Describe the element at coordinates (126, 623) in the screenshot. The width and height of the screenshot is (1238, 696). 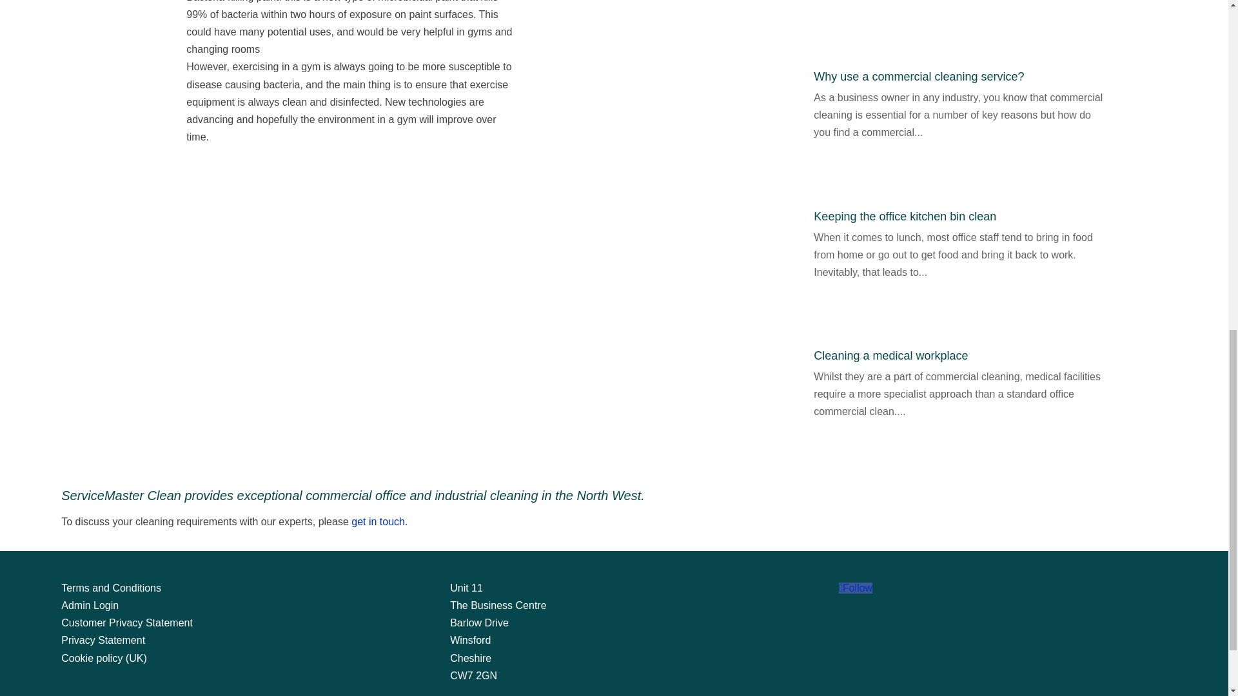
I see `Customer Privacy Statement` at that location.